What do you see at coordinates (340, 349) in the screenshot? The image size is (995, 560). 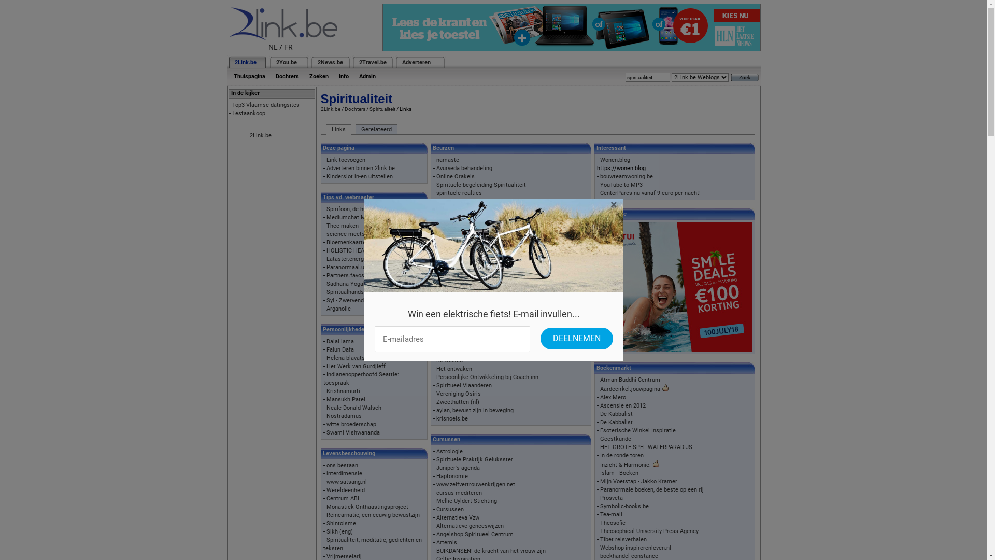 I see `Falun Dafa` at bounding box center [340, 349].